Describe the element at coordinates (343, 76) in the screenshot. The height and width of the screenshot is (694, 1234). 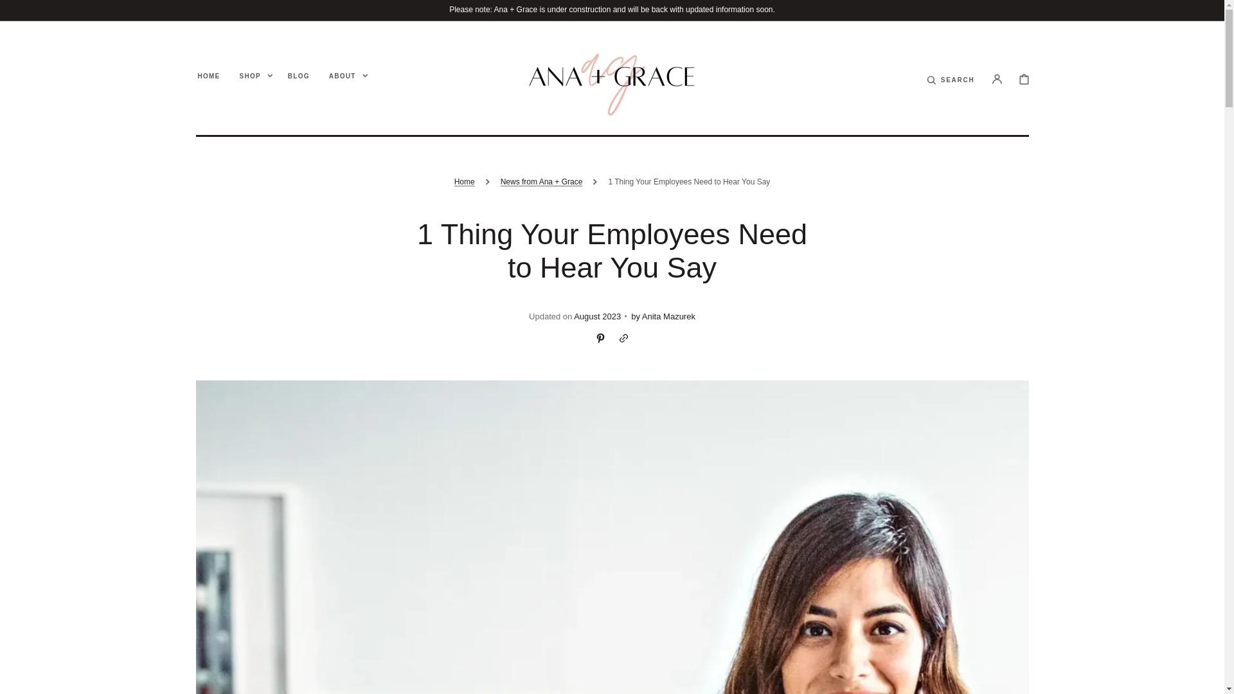
I see `About` at that location.